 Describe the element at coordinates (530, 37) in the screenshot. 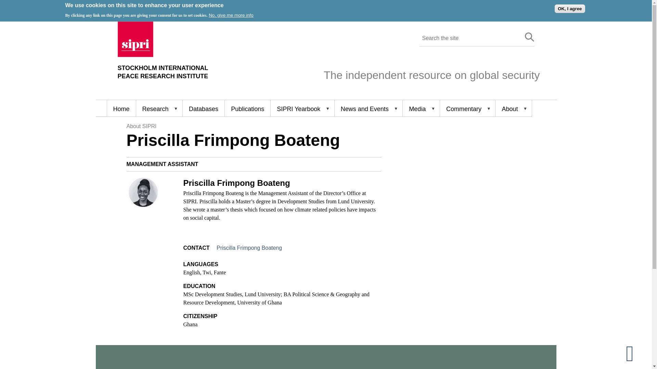

I see `Publications` at that location.